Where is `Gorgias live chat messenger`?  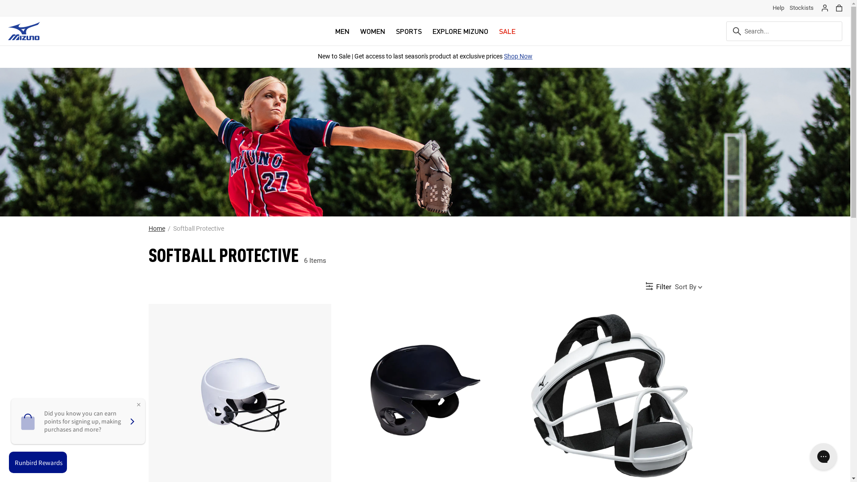 Gorgias live chat messenger is located at coordinates (824, 457).